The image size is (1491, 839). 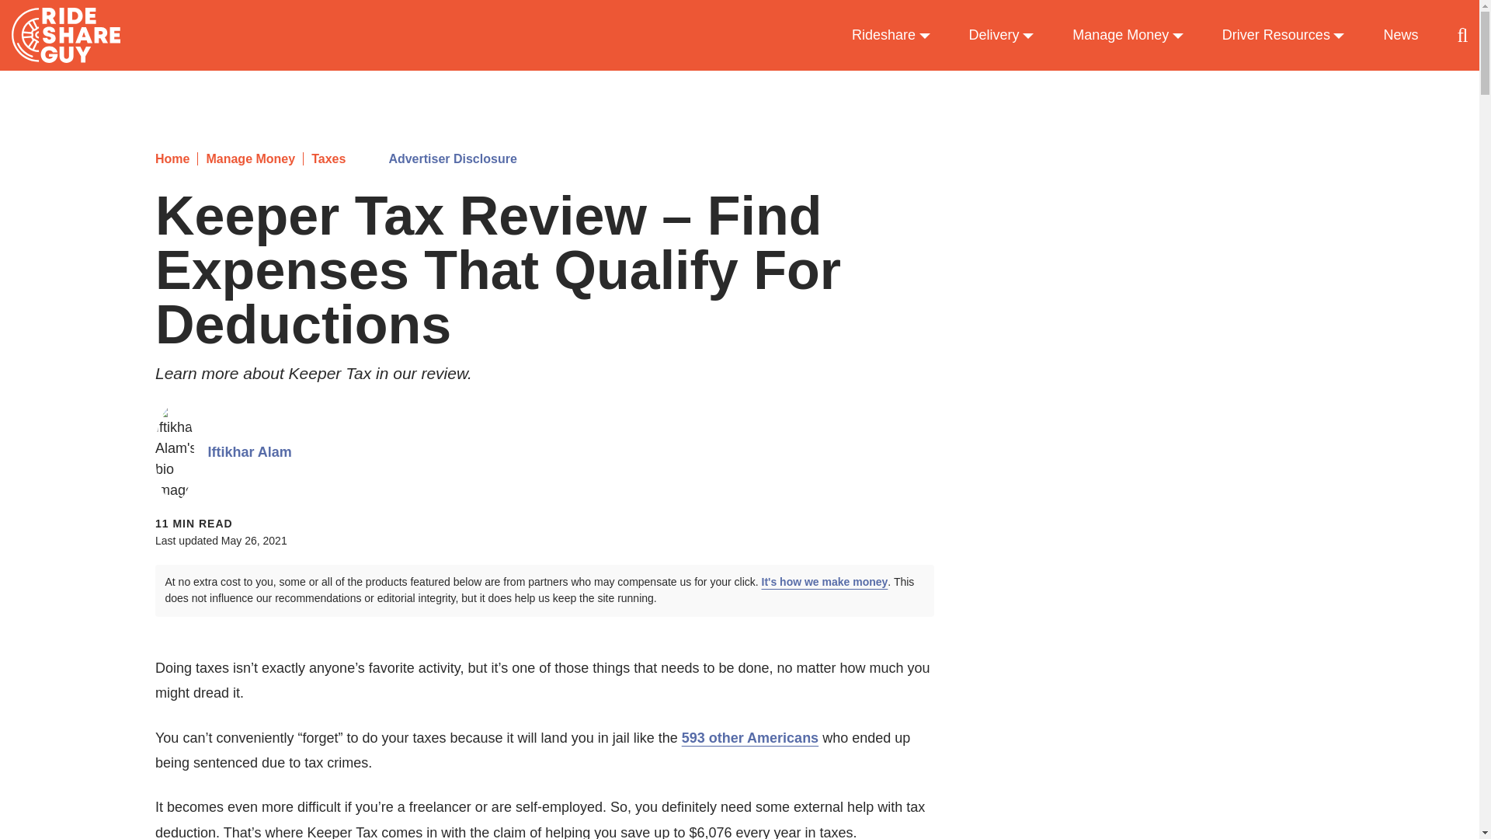 I want to click on Manage Money, so click(x=245, y=158).